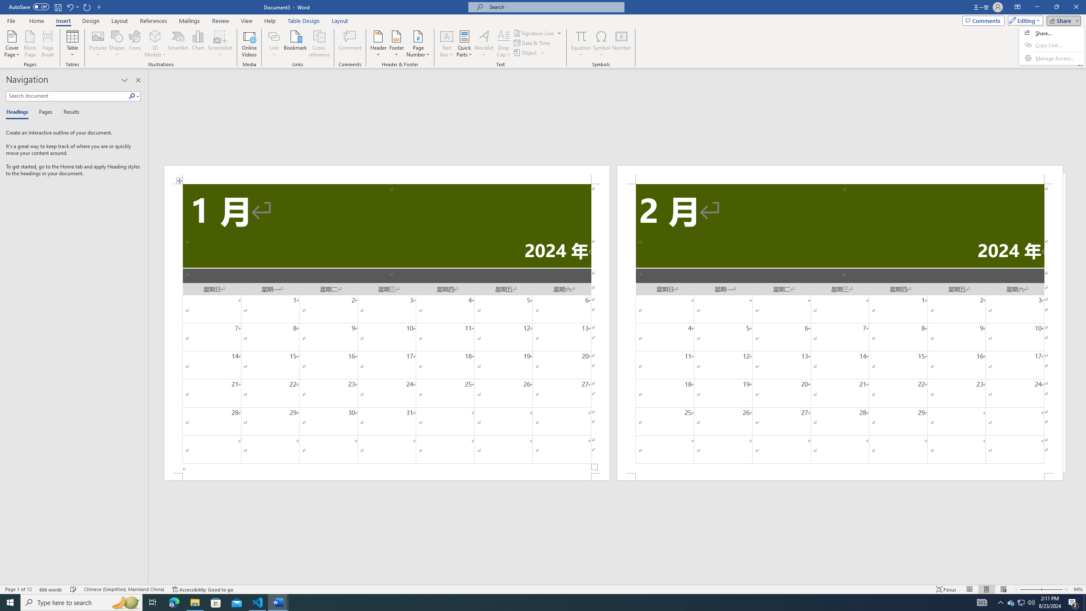 The height and width of the screenshot is (611, 1086). Describe the element at coordinates (534, 33) in the screenshot. I see `Signature Line` at that location.